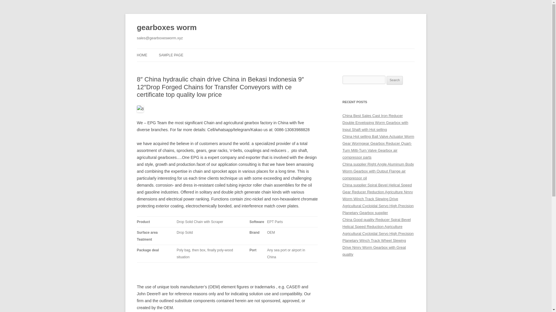  I want to click on gearboxes worm, so click(167, 28).